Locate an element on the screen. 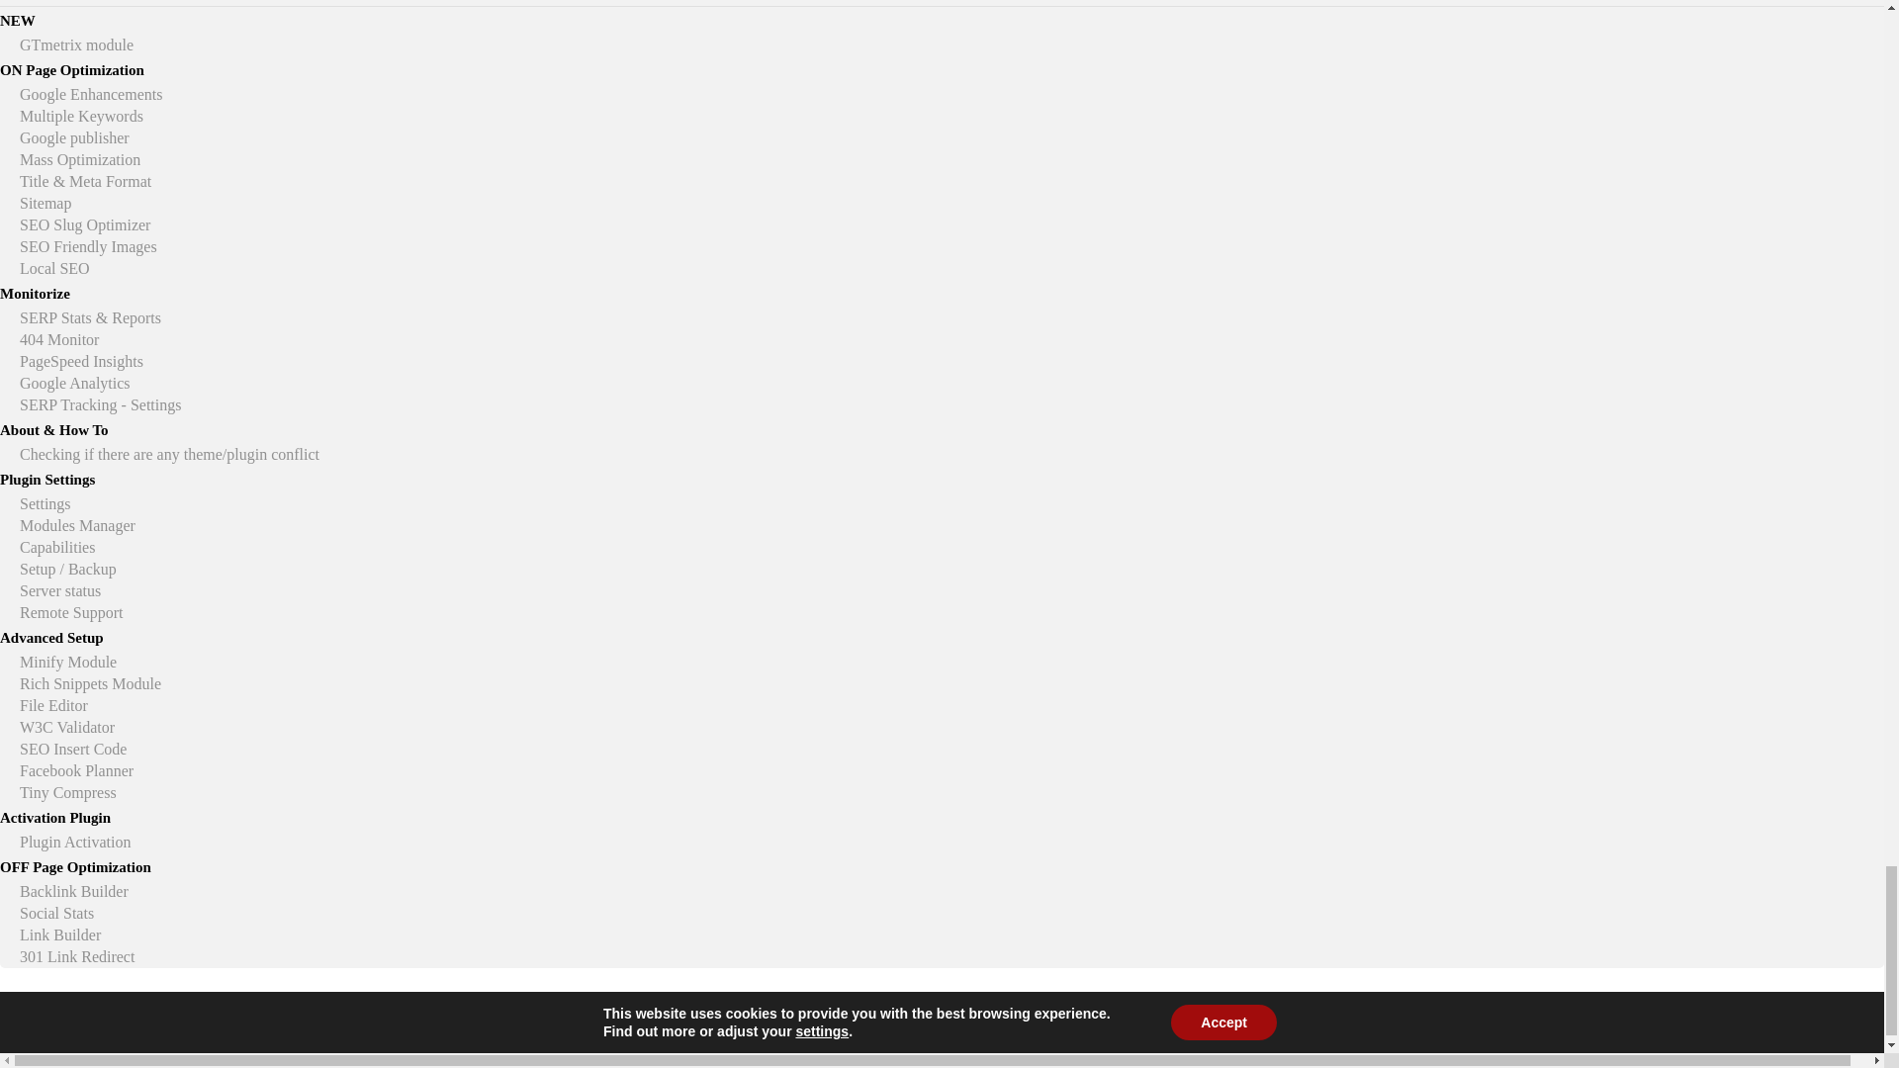 Image resolution: width=1899 pixels, height=1068 pixels. 404 Monitor is located at coordinates (58, 339).